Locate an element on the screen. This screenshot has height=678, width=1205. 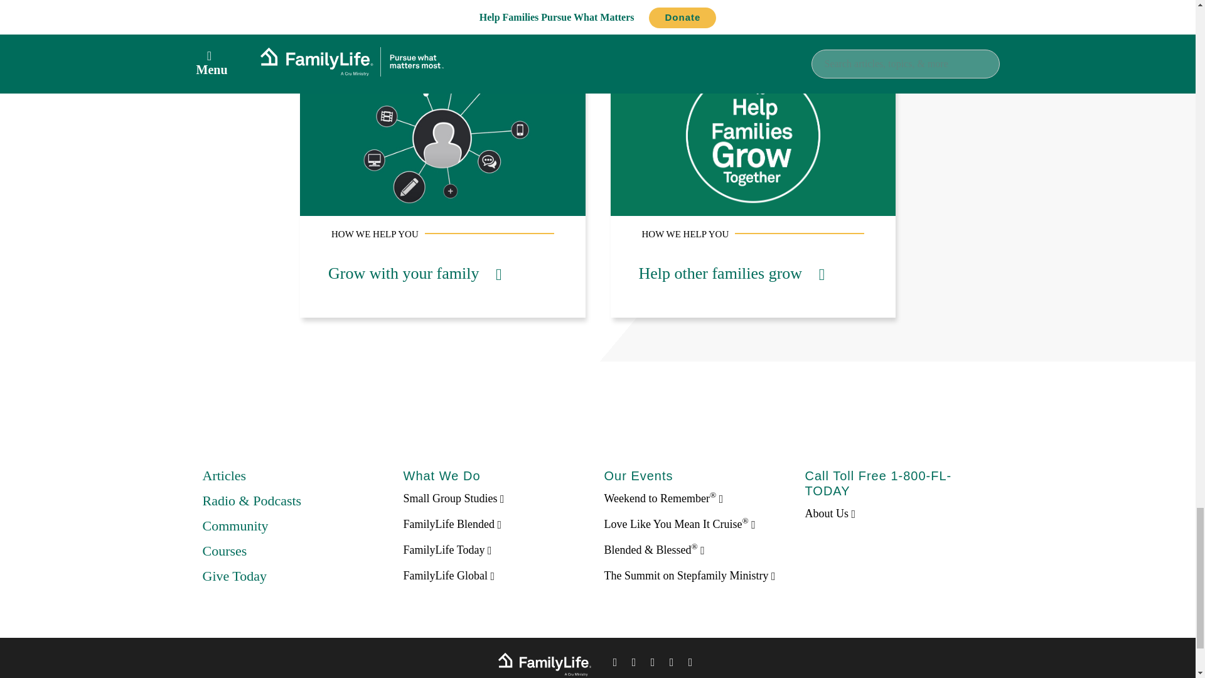
Courses is located at coordinates (225, 551).